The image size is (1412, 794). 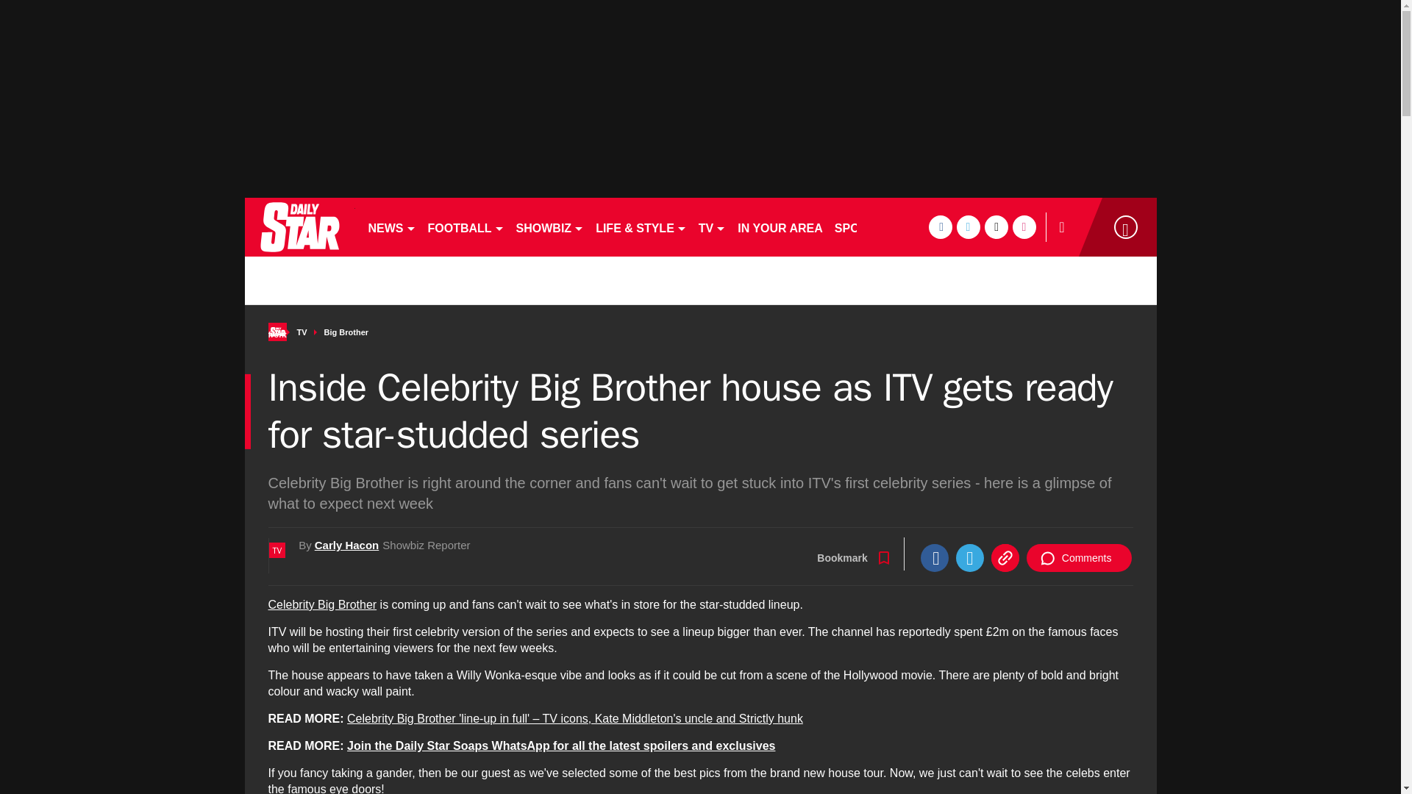 I want to click on SHOWBIZ, so click(x=550, y=226).